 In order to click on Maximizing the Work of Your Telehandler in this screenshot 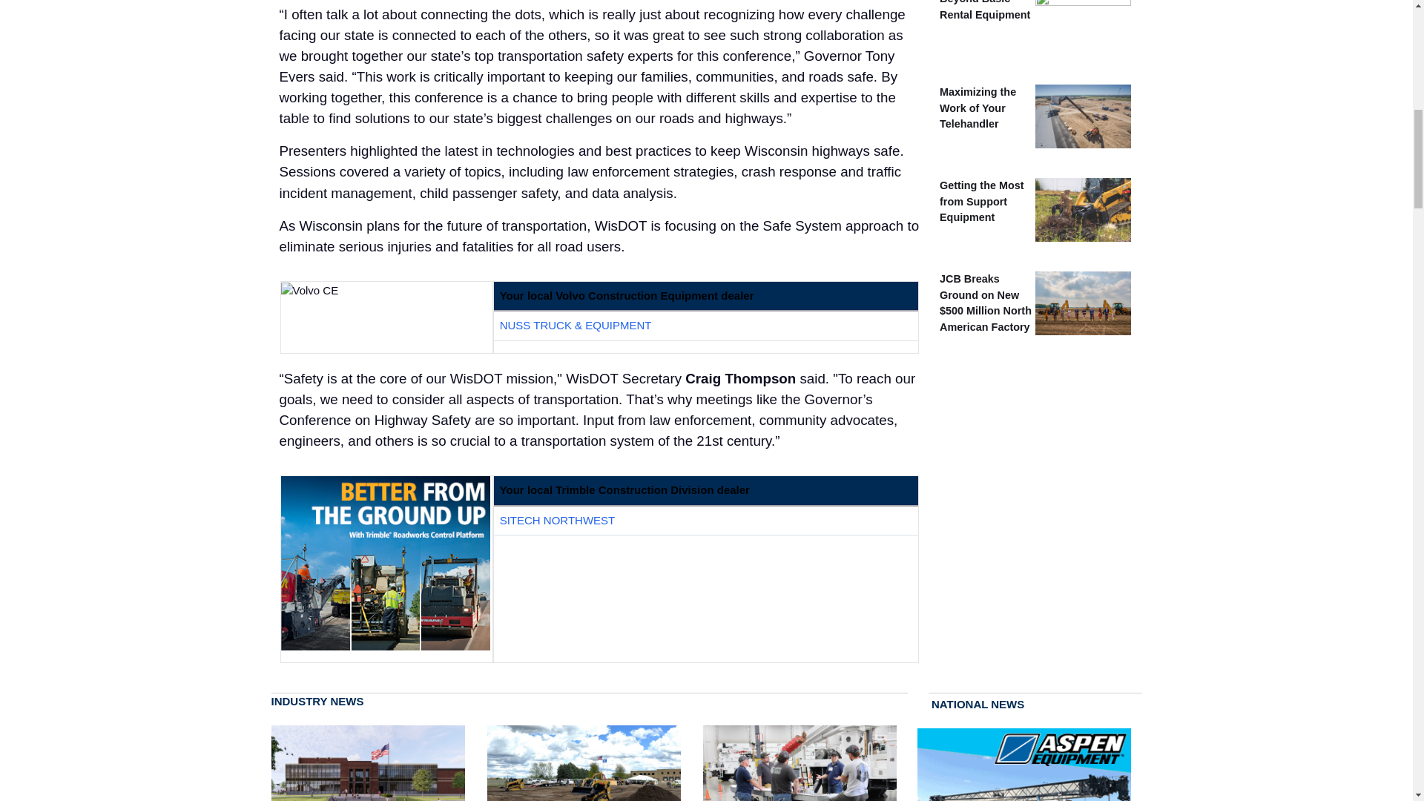, I will do `click(978, 107)`.